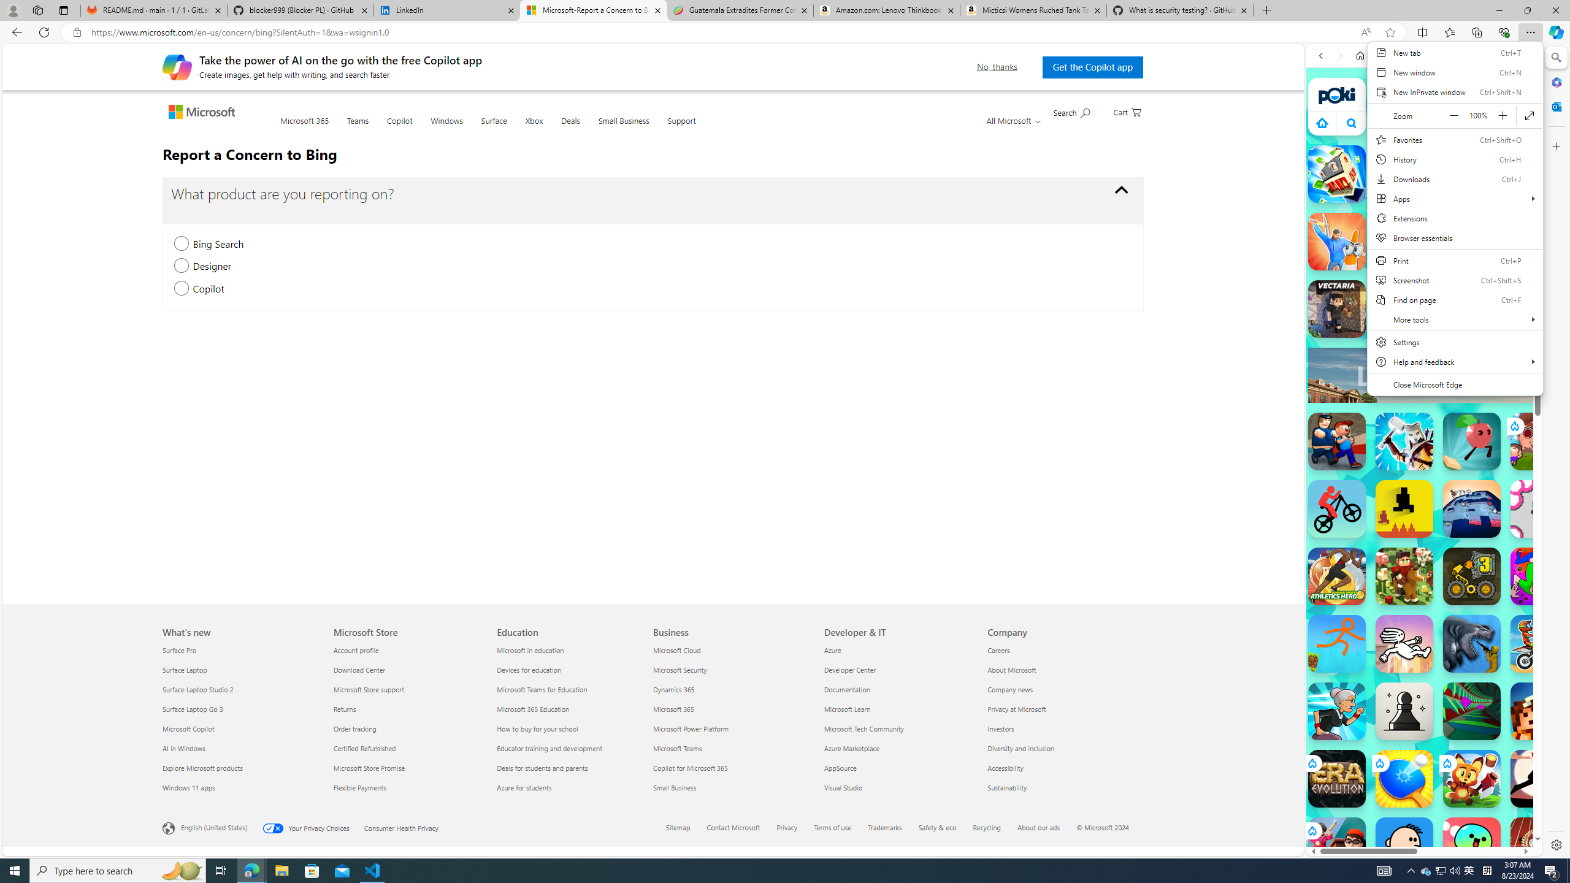 The image size is (1570, 883). I want to click on Stickman Parkour Skyland, so click(1337, 644).